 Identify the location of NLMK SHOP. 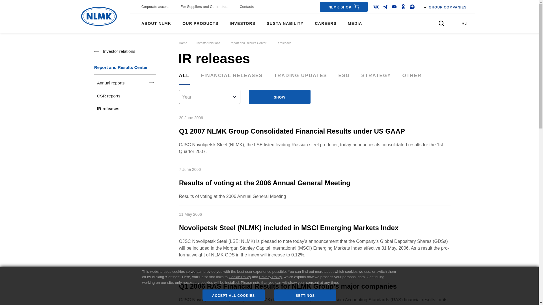
(343, 7).